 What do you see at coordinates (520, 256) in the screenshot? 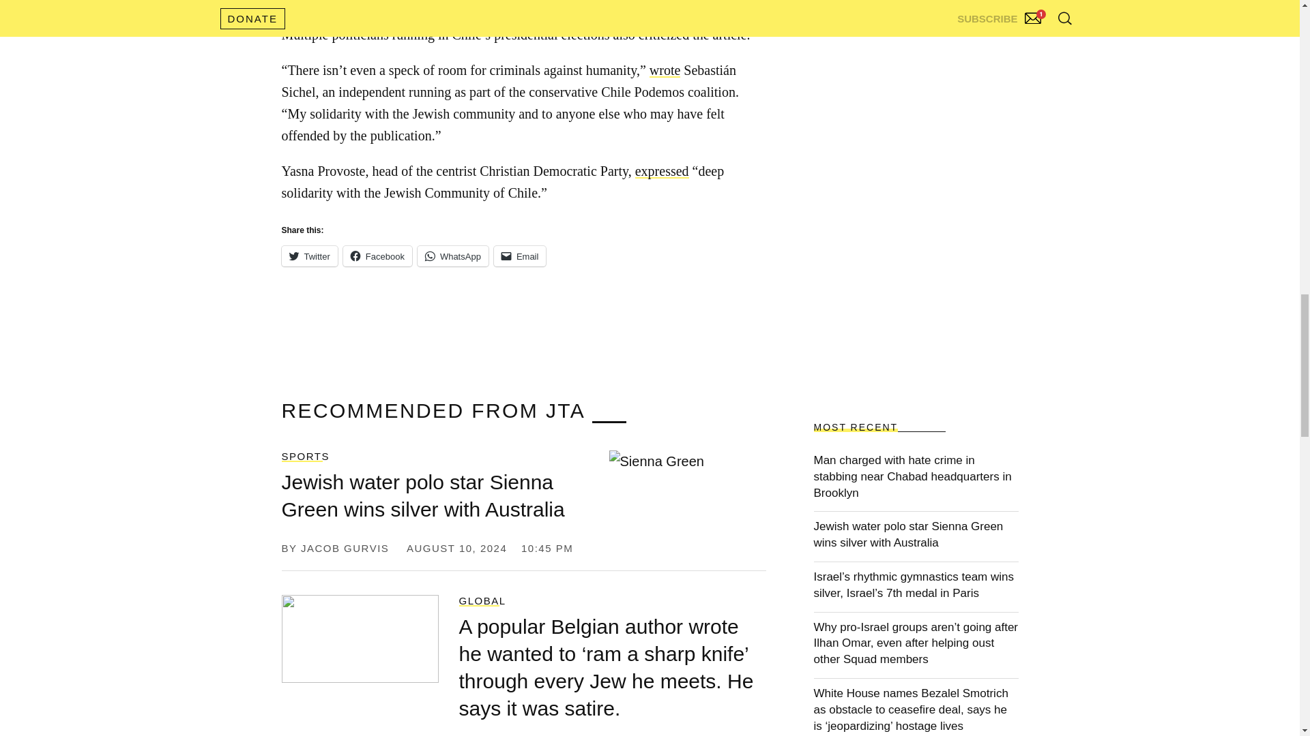
I see `Click to email a link to a friend` at bounding box center [520, 256].